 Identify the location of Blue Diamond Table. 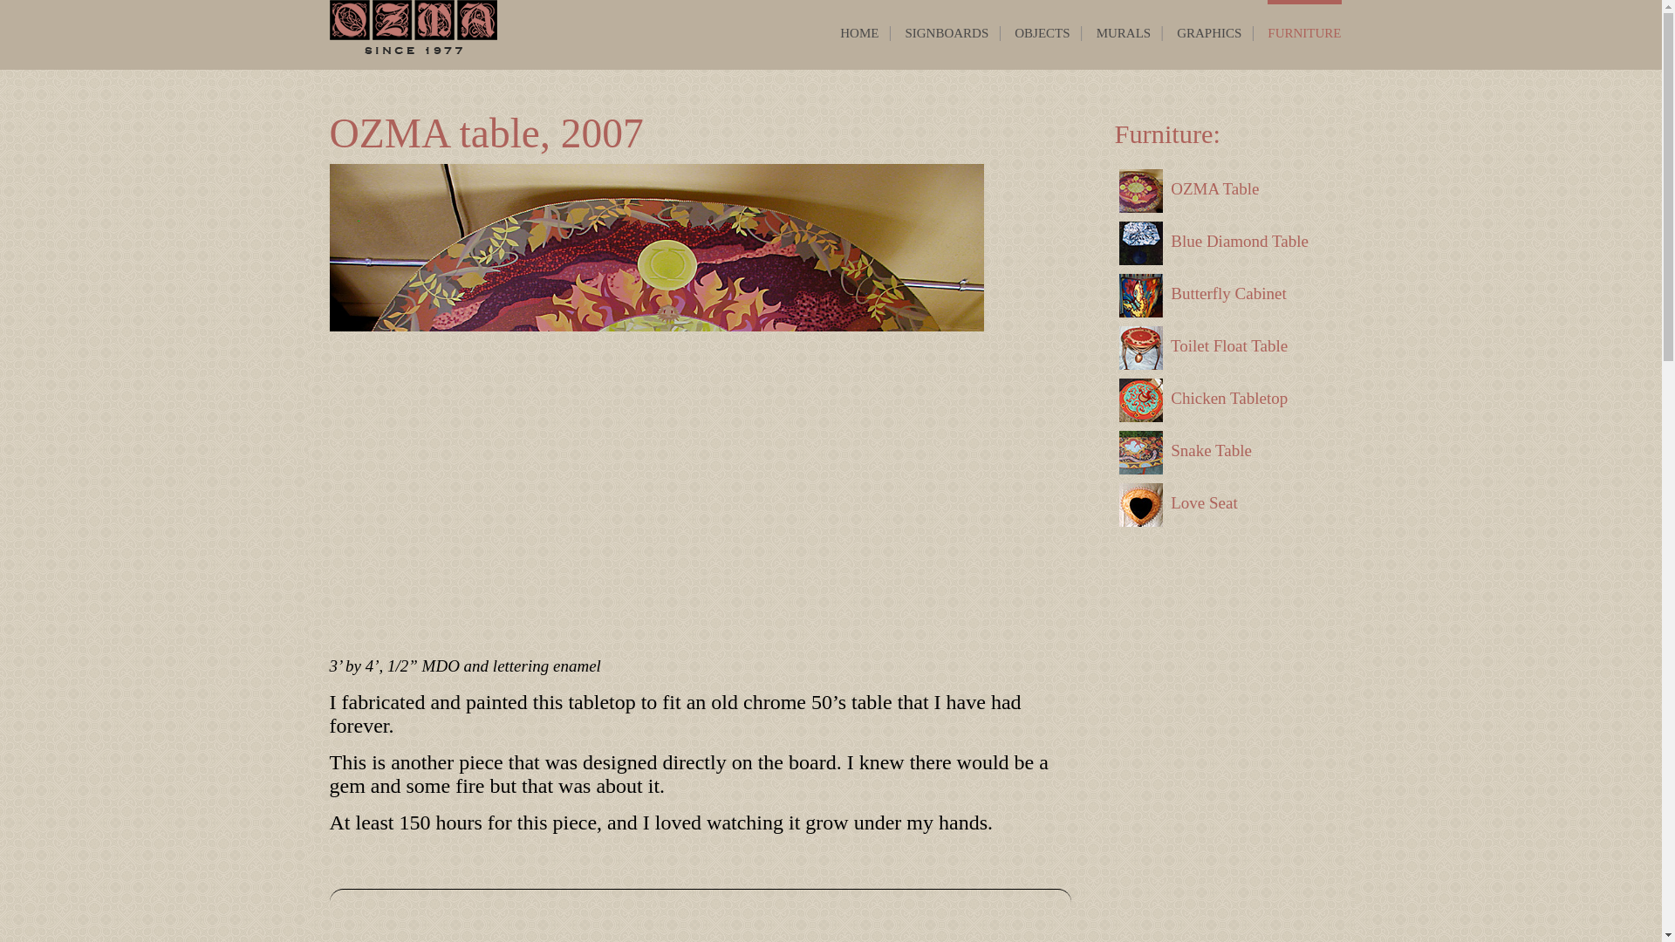
(1224, 242).